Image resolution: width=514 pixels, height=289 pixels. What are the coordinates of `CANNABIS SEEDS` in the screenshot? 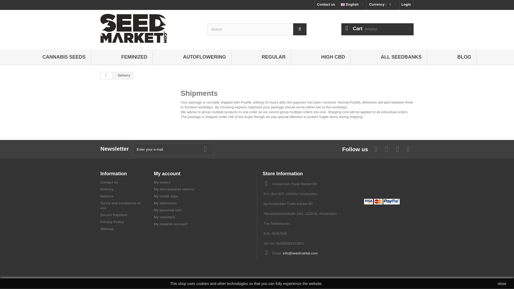 It's located at (64, 57).